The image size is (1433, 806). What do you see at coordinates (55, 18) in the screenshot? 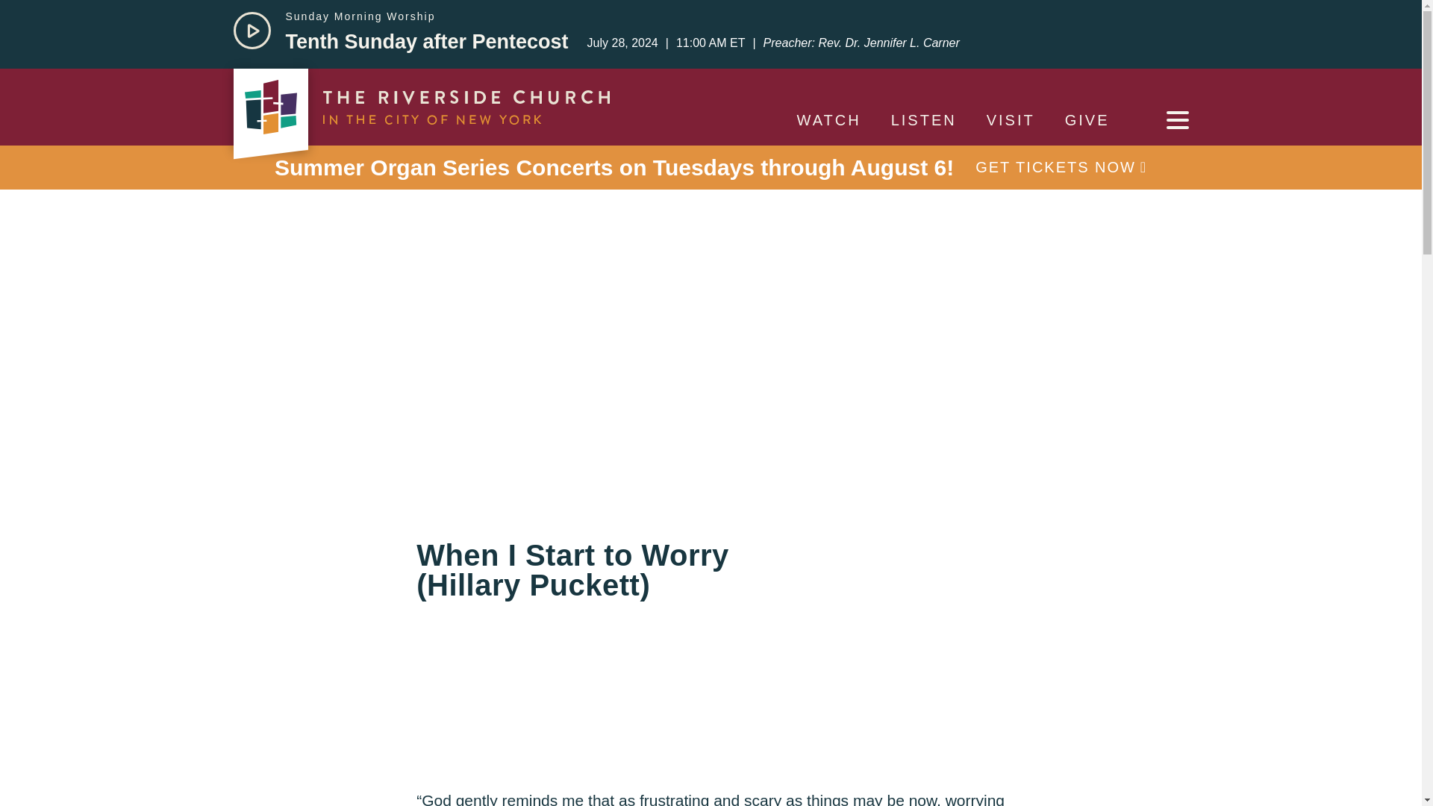
I see `Search` at bounding box center [55, 18].